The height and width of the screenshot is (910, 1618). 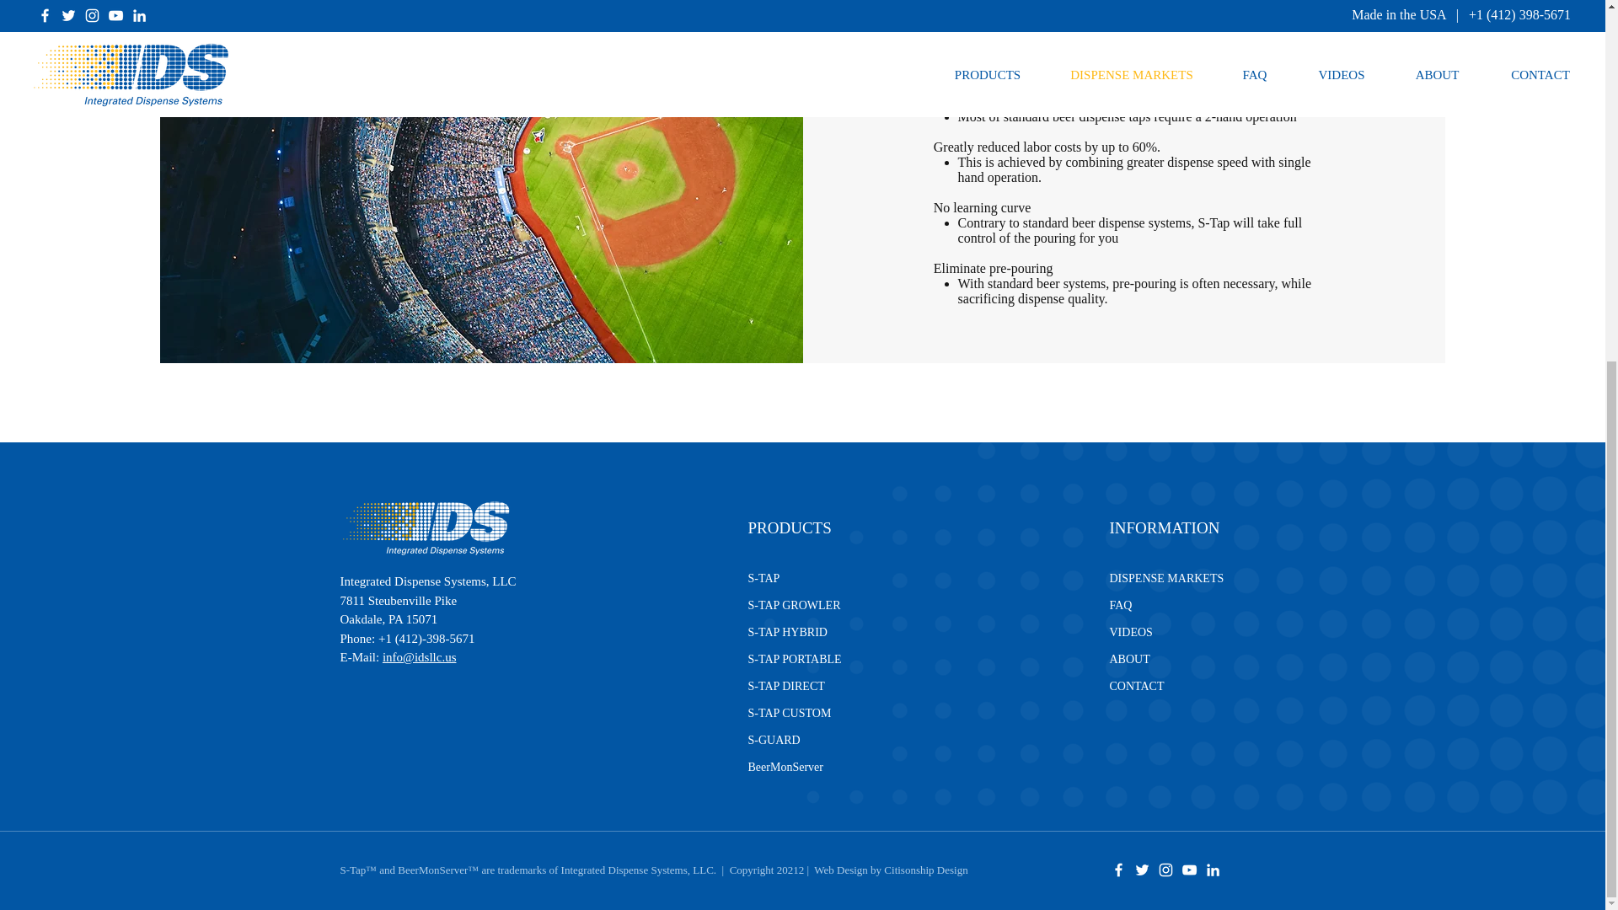 What do you see at coordinates (794, 605) in the screenshot?
I see `S-TAP GROWLER` at bounding box center [794, 605].